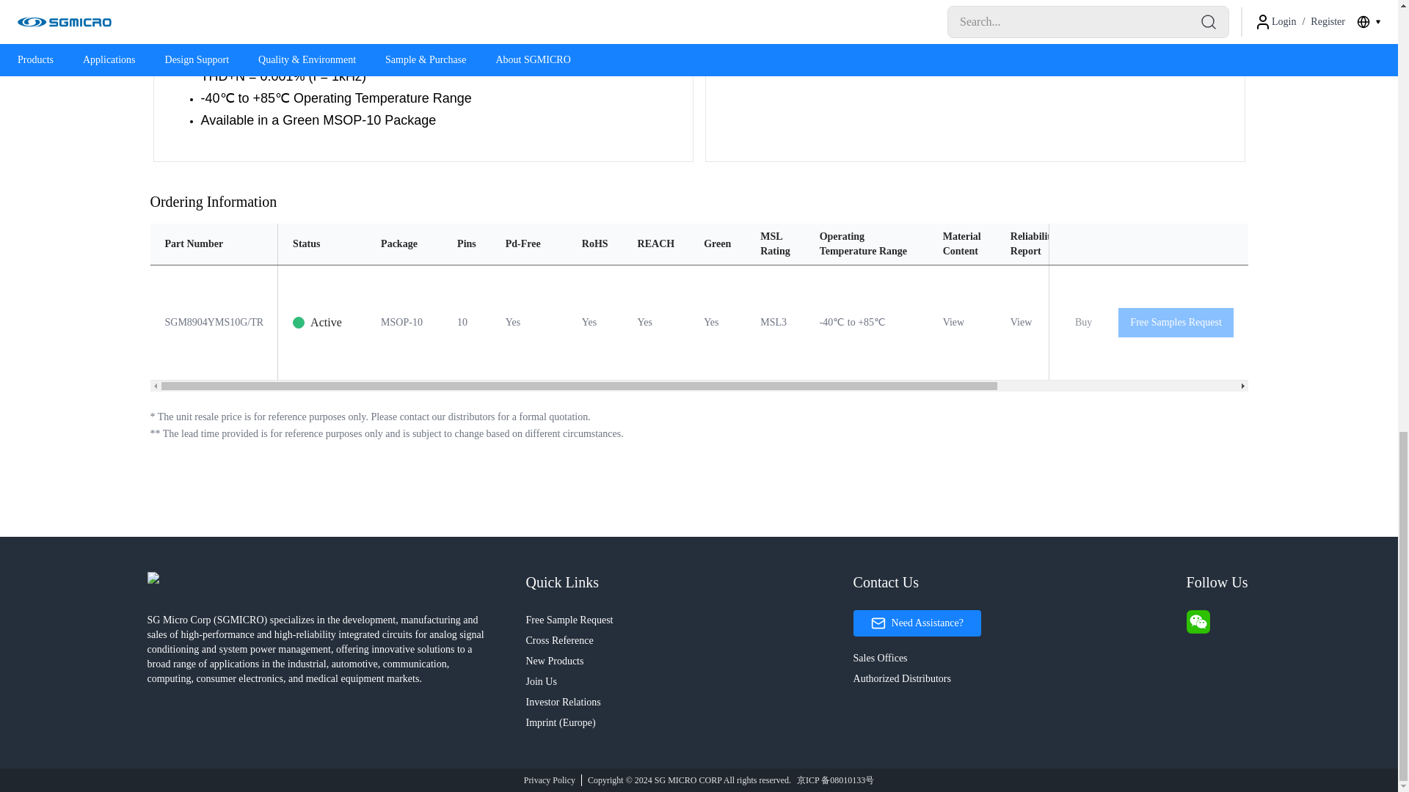  Describe the element at coordinates (549, 780) in the screenshot. I see `Privacy Policy` at that location.